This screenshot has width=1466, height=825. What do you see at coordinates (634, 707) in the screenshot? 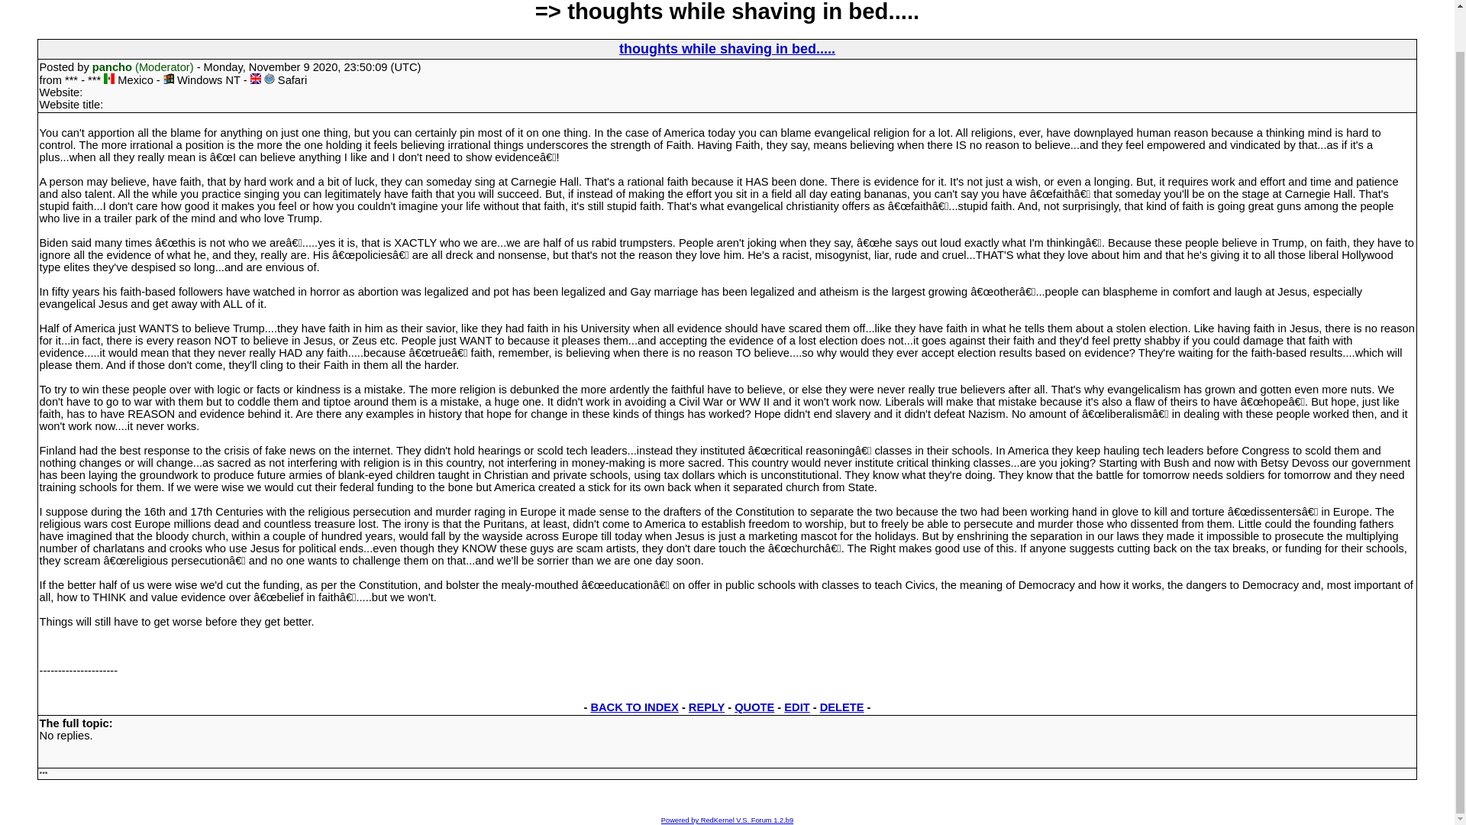
I see `BACK TO INDEX` at bounding box center [634, 707].